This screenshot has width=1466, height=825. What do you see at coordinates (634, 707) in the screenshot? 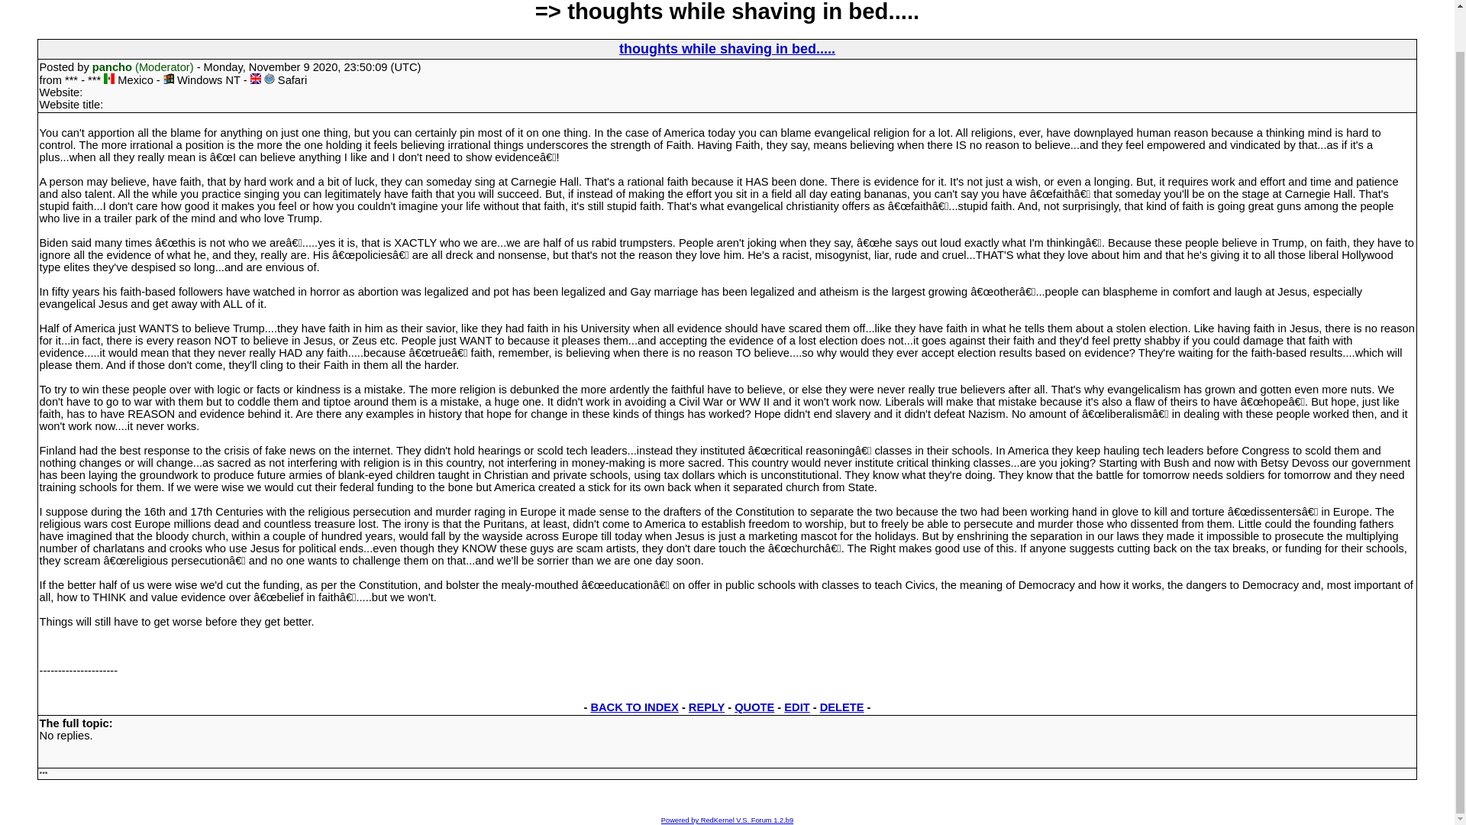
I see `BACK TO INDEX` at bounding box center [634, 707].